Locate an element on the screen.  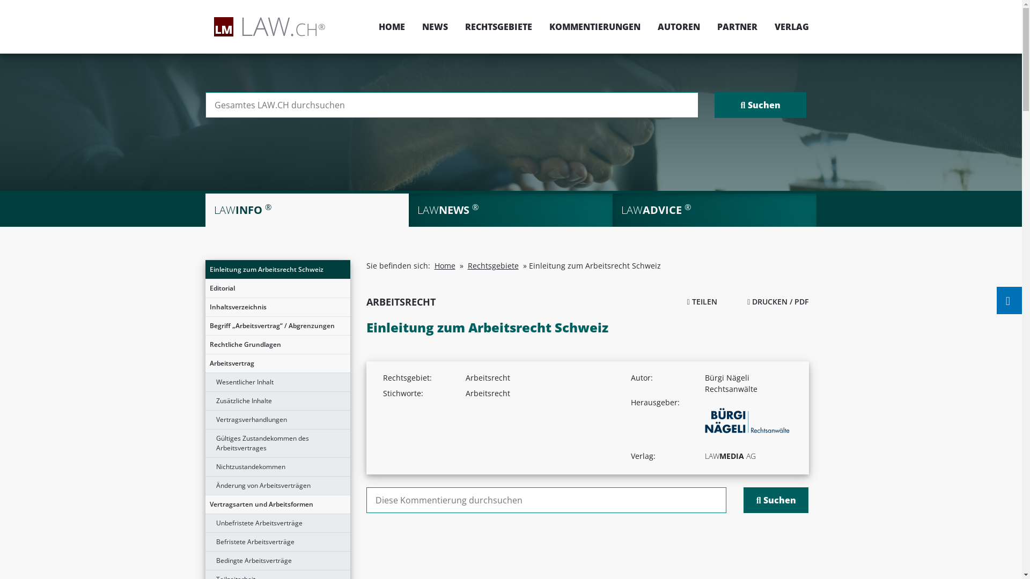
 TEILEN is located at coordinates (702, 301).